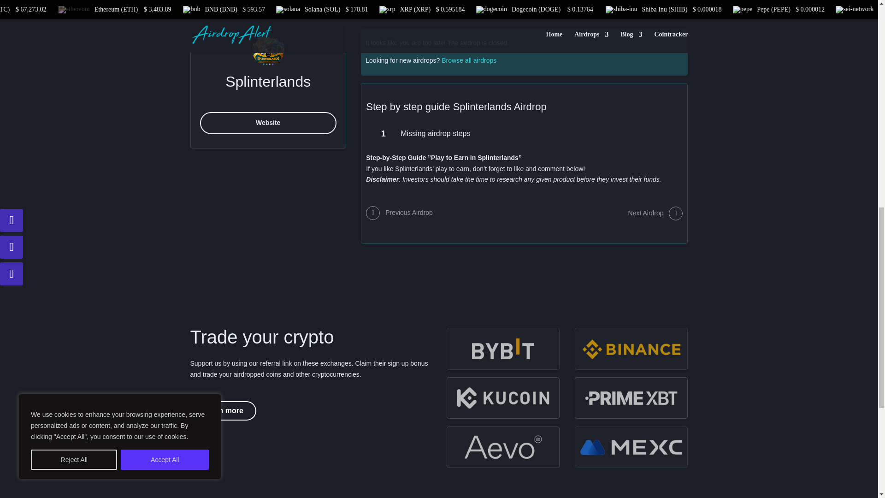 The width and height of the screenshot is (885, 498). What do you see at coordinates (503, 447) in the screenshot?
I see `AA-logos-aevo` at bounding box center [503, 447].